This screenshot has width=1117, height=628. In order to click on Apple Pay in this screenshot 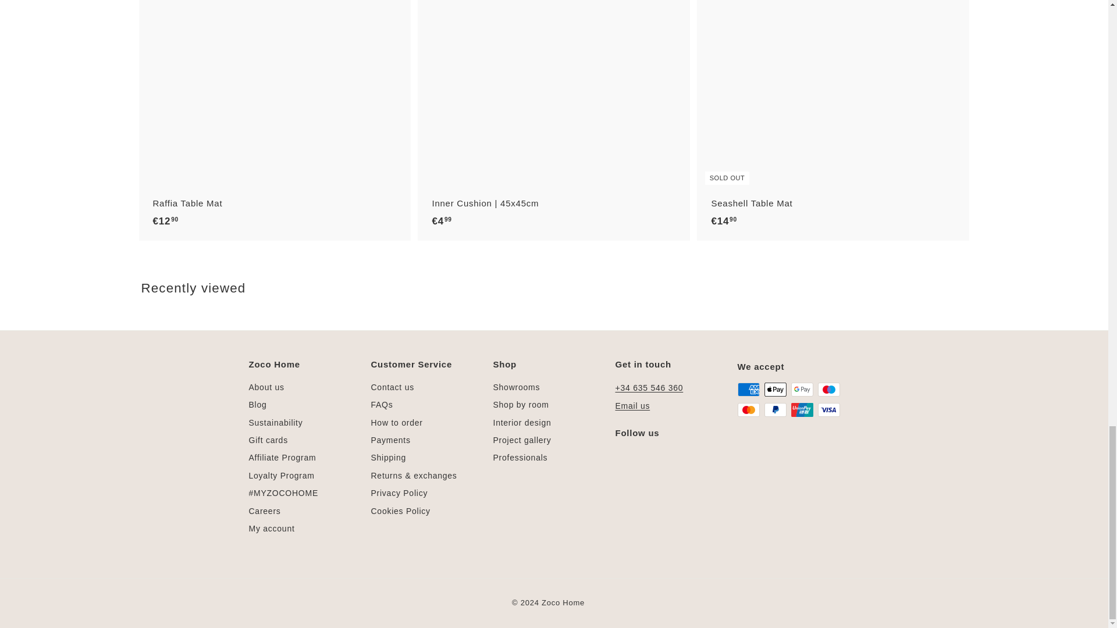, I will do `click(775, 389)`.